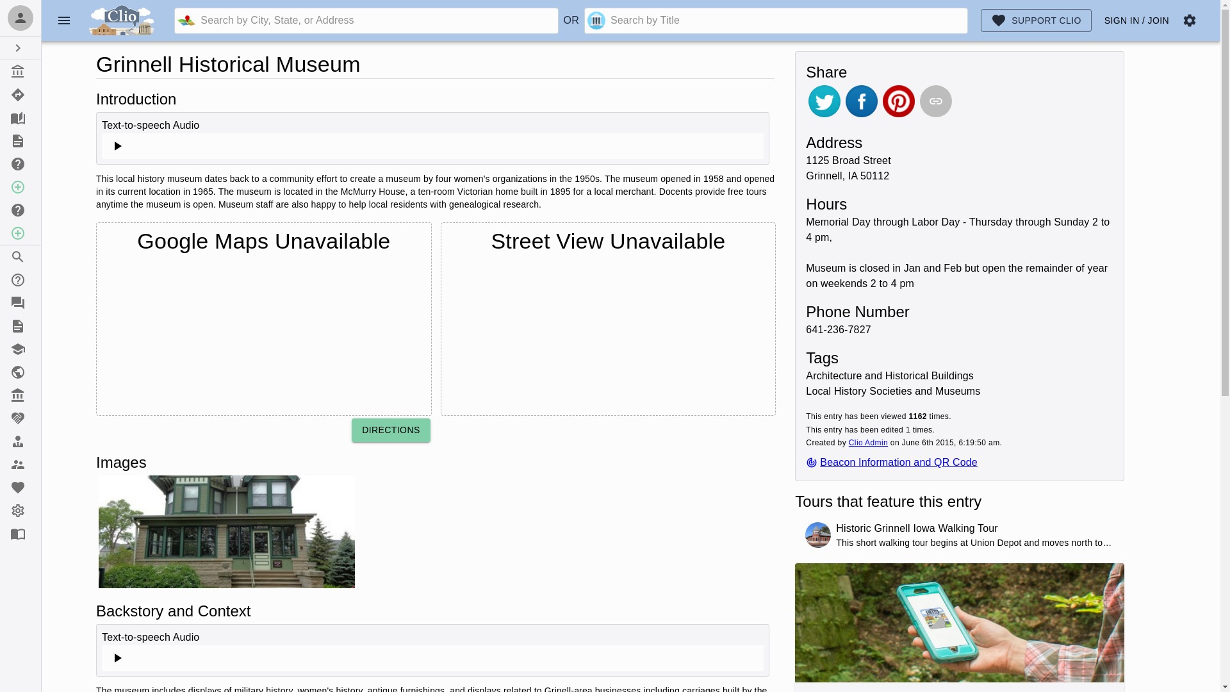 The height and width of the screenshot is (692, 1230). Describe the element at coordinates (868, 442) in the screenshot. I see `Clio Admin` at that location.